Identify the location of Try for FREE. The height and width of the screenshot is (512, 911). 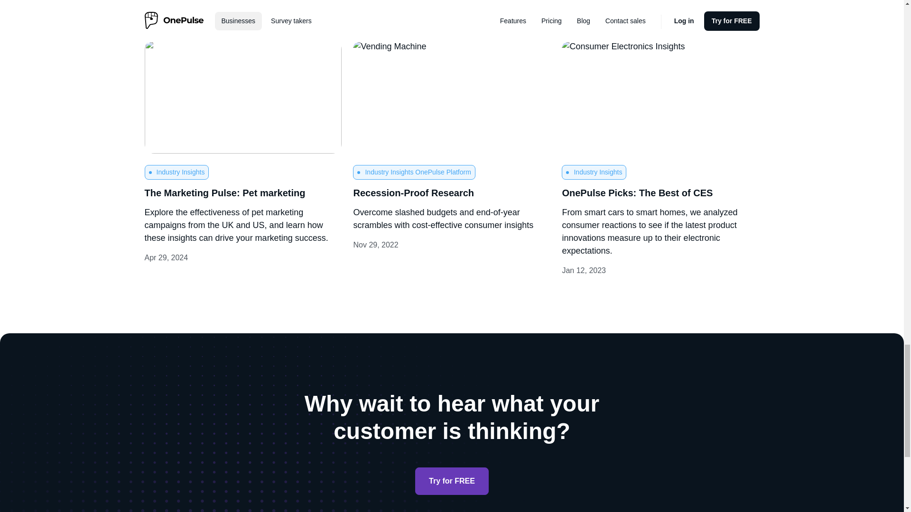
(452, 481).